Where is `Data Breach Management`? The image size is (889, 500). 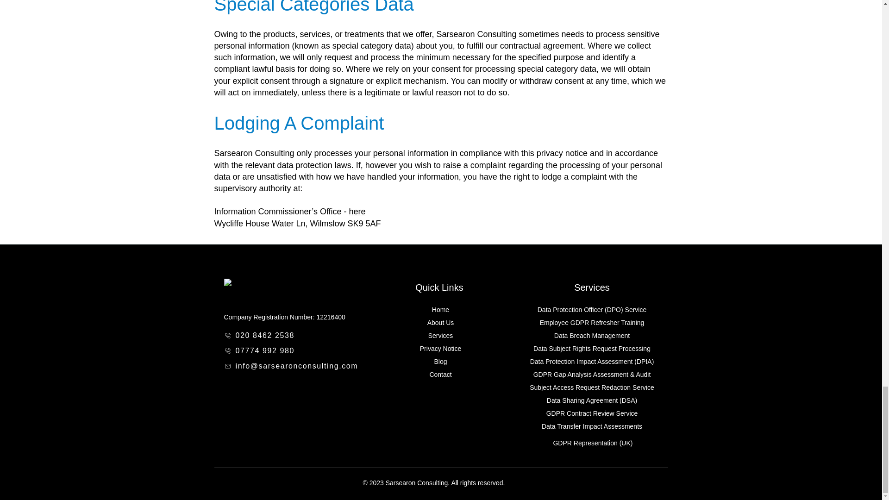
Data Breach Management is located at coordinates (592, 336).